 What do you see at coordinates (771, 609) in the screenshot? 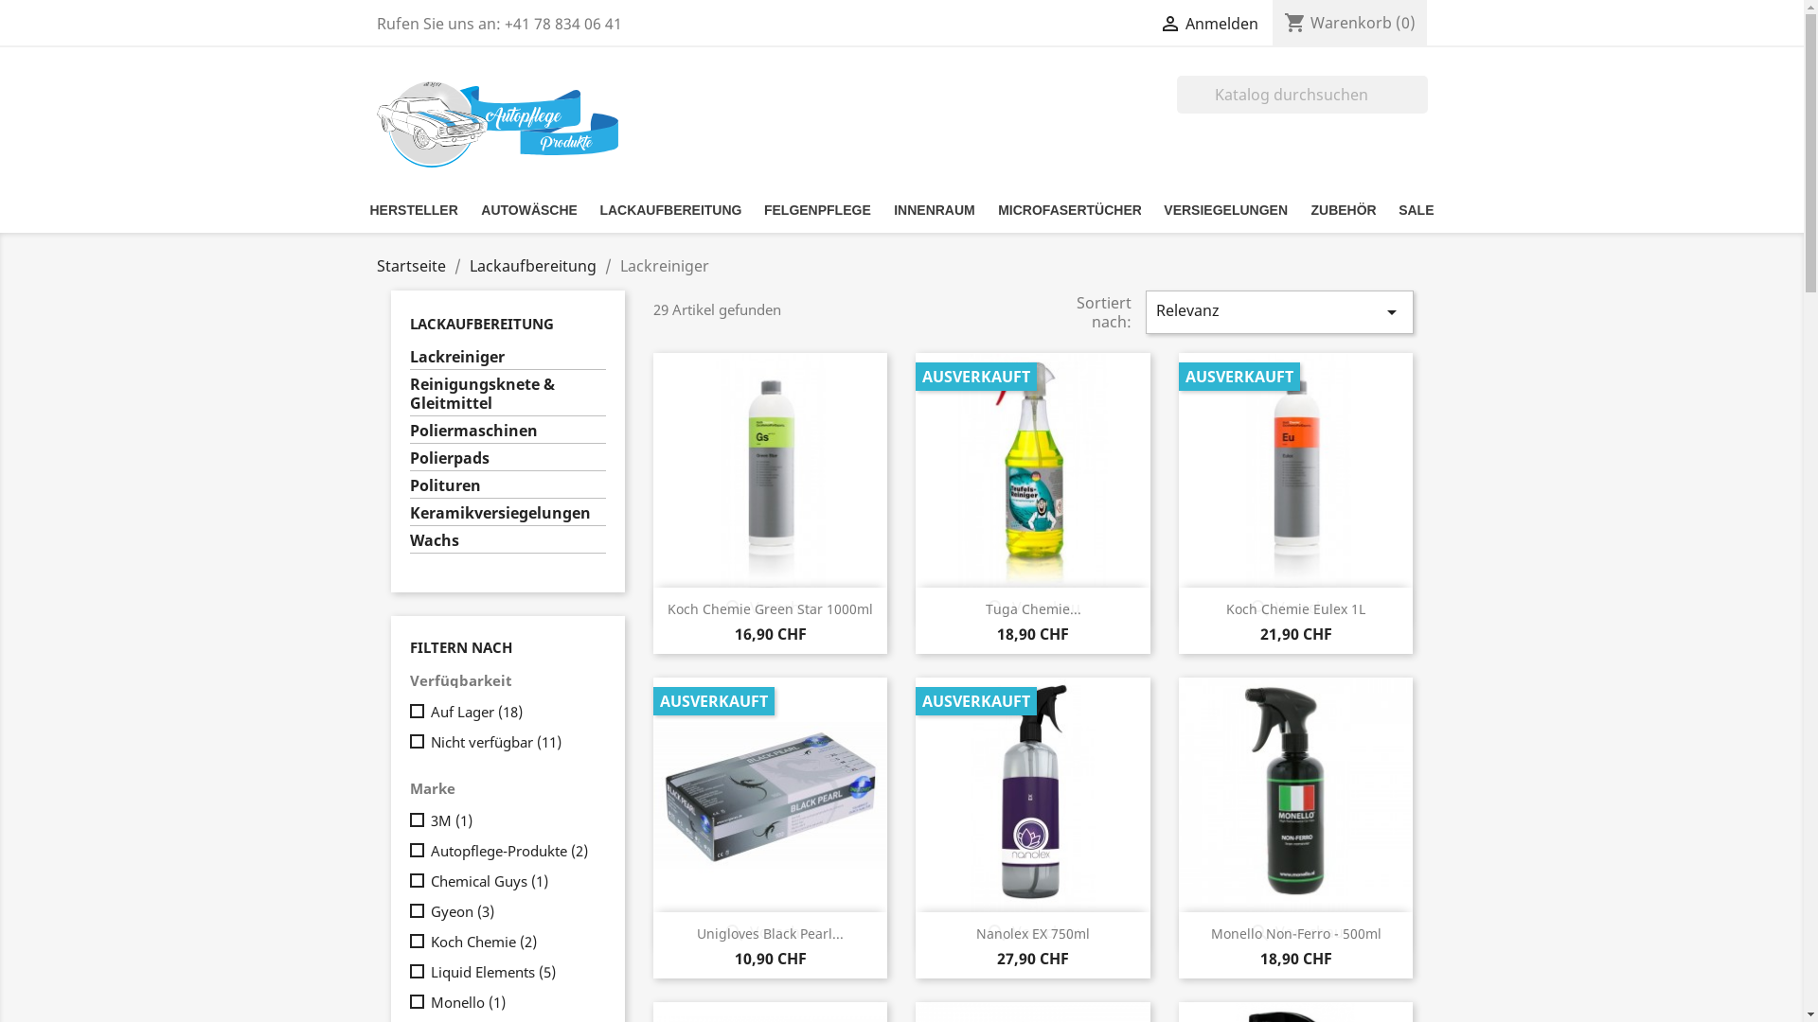
I see `Koch Chemie Green Star 1000ml` at bounding box center [771, 609].